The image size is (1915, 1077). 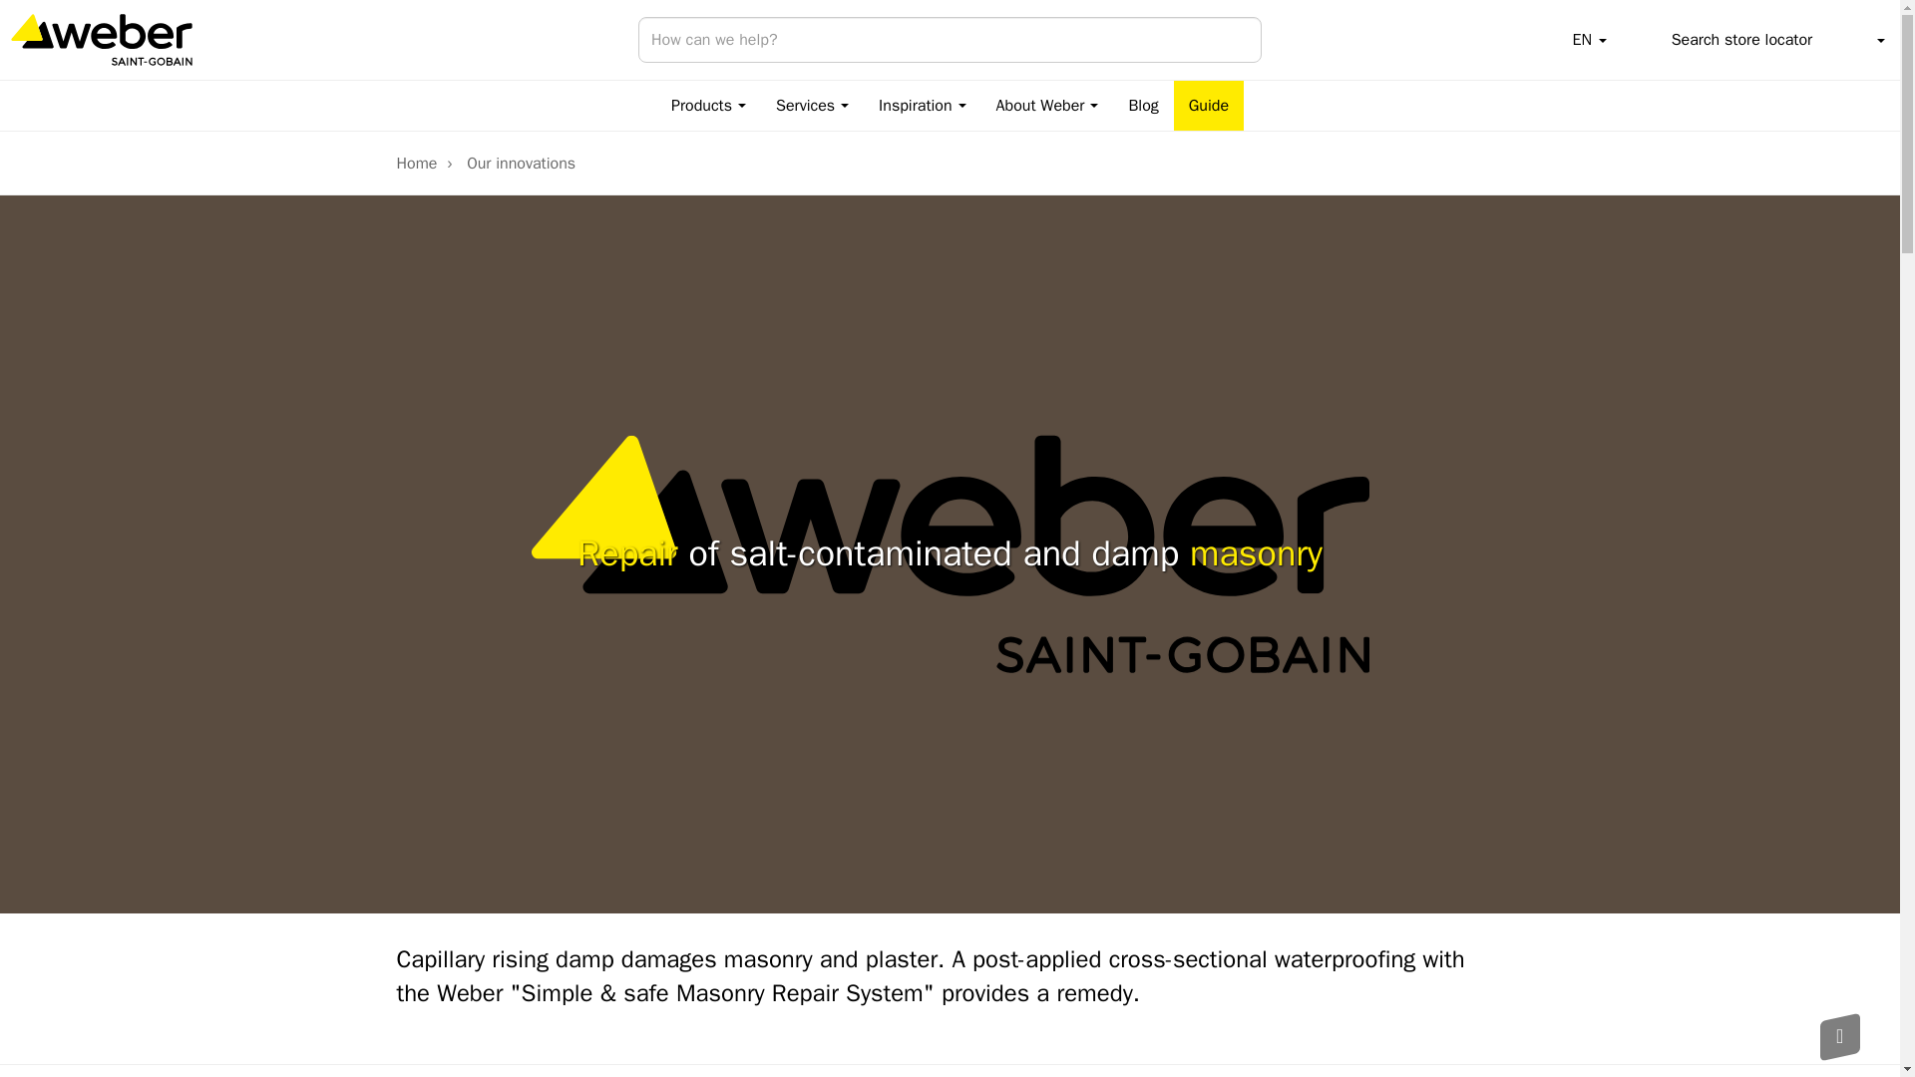 I want to click on Store locator, so click(x=1723, y=40).